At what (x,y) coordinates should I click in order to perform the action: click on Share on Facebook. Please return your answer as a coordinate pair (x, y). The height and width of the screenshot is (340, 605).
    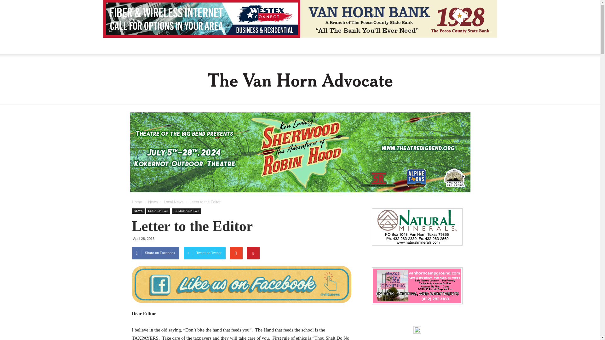
    Looking at the image, I should click on (155, 253).